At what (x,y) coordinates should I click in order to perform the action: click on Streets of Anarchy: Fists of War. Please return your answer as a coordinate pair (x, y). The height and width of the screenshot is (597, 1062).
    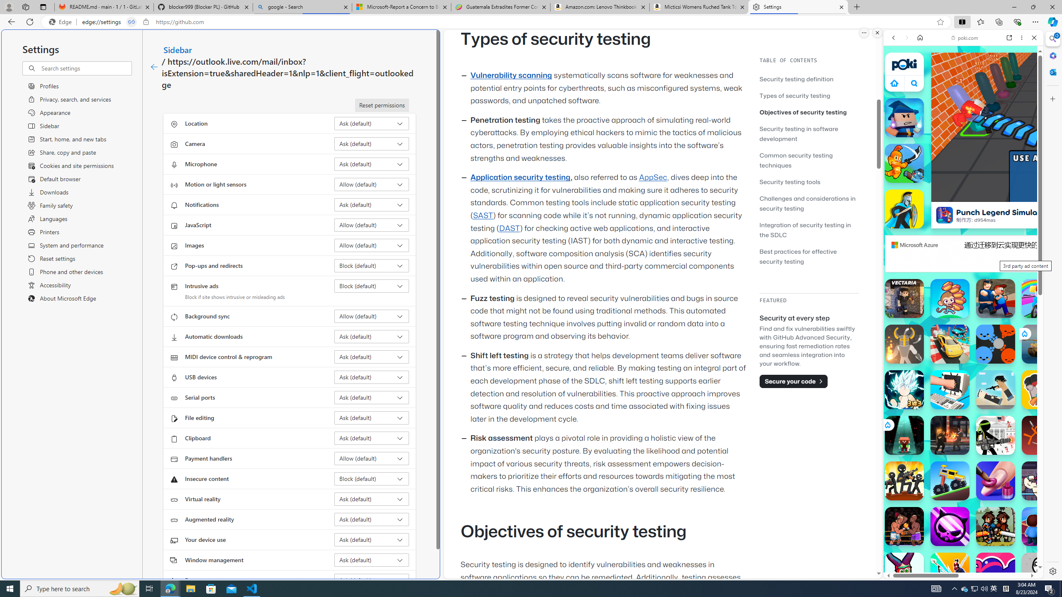
    Looking at the image, I should click on (950, 435).